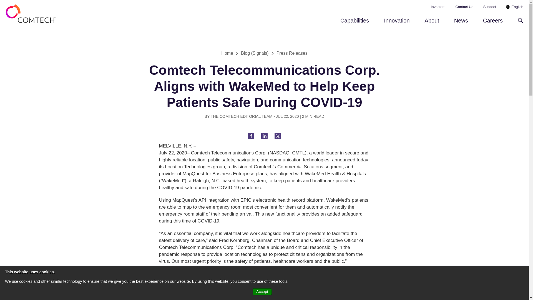 This screenshot has height=300, width=533. Describe the element at coordinates (464, 7) in the screenshot. I see `Contact Us` at that location.